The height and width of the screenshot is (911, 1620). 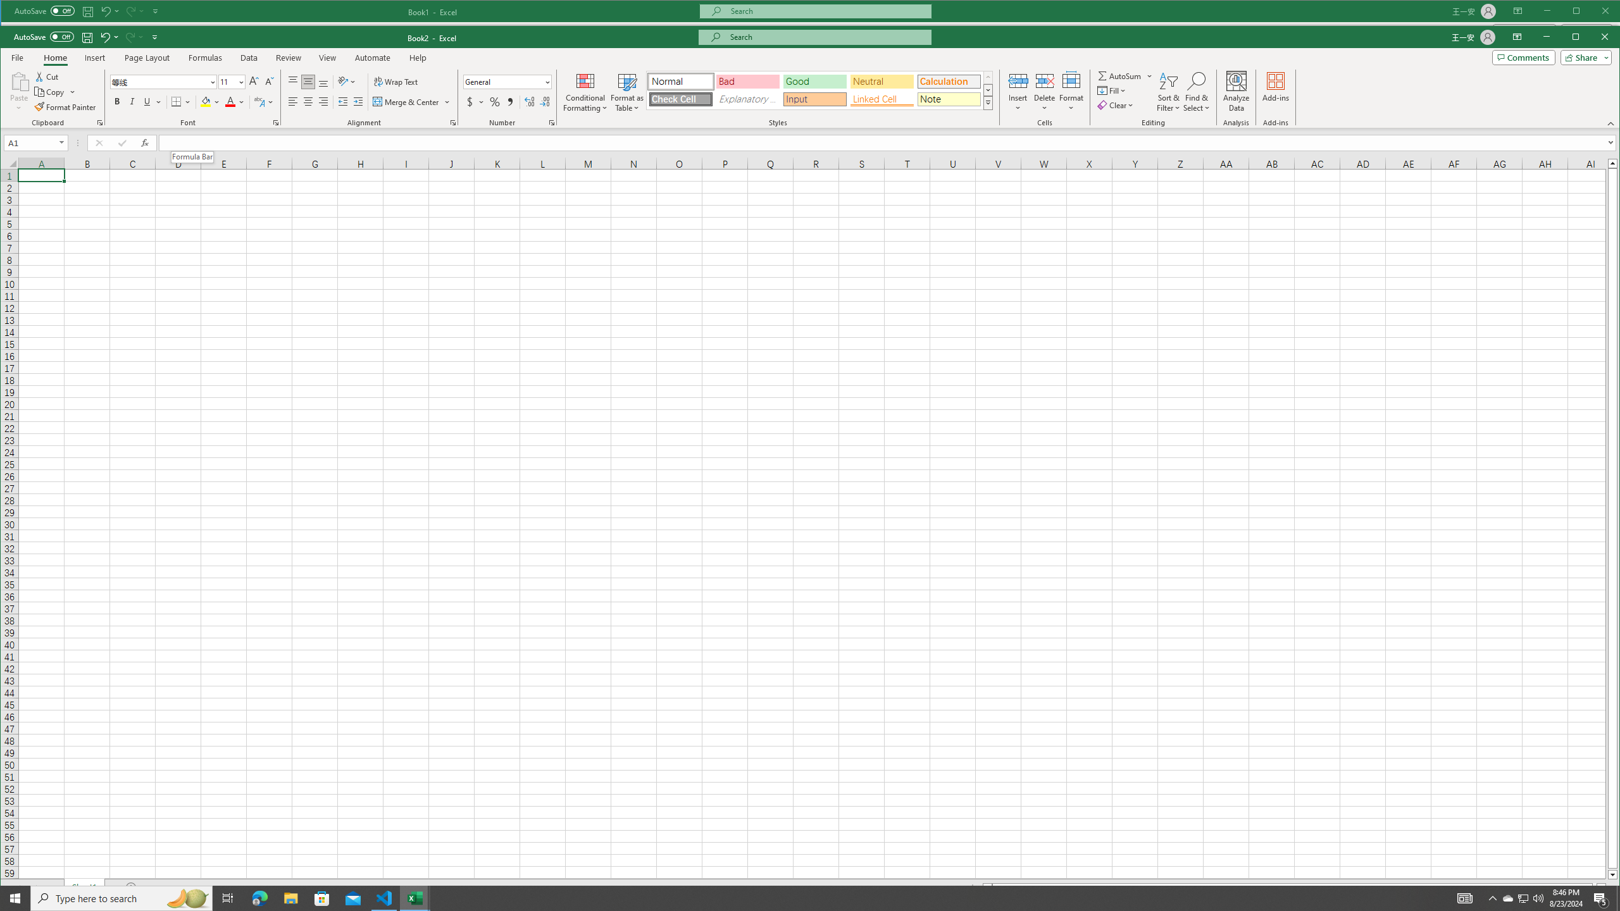 What do you see at coordinates (230, 101) in the screenshot?
I see `Font Color RGB(255, 0, 0)` at bounding box center [230, 101].